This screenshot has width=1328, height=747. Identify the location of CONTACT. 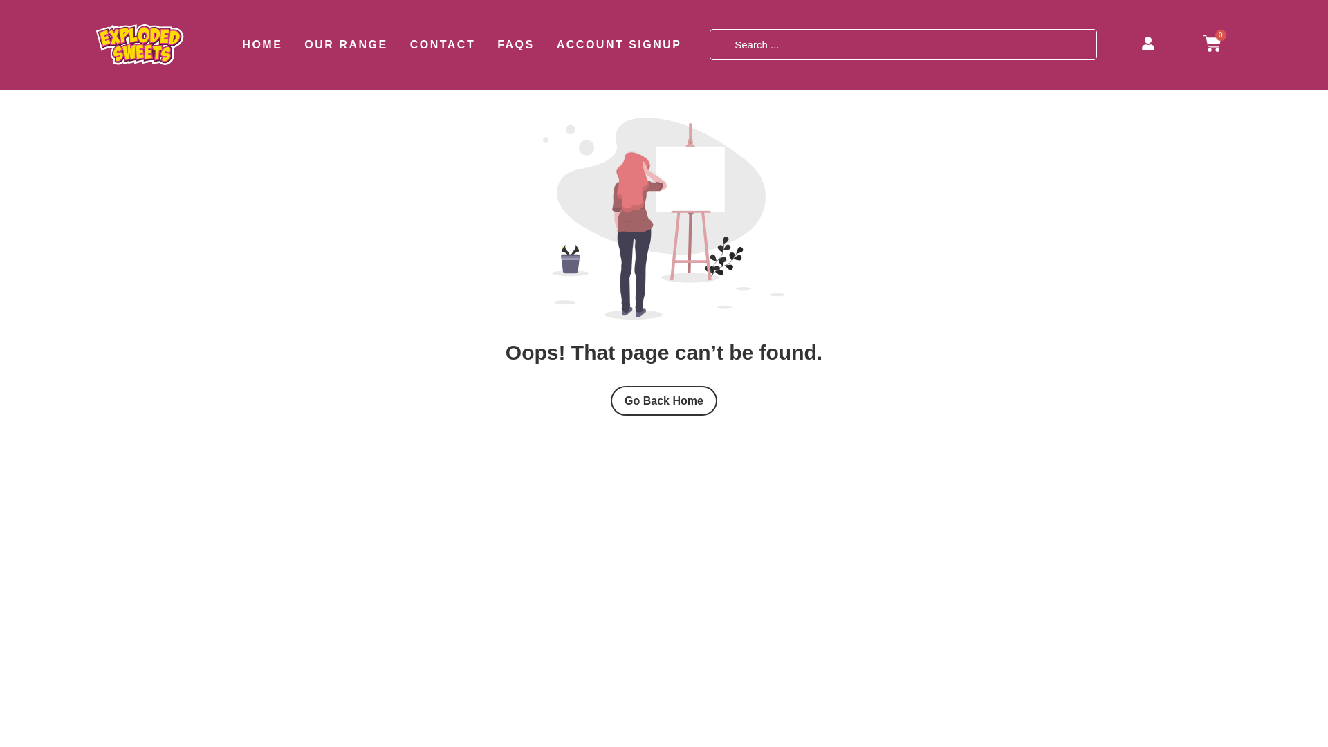
(443, 45).